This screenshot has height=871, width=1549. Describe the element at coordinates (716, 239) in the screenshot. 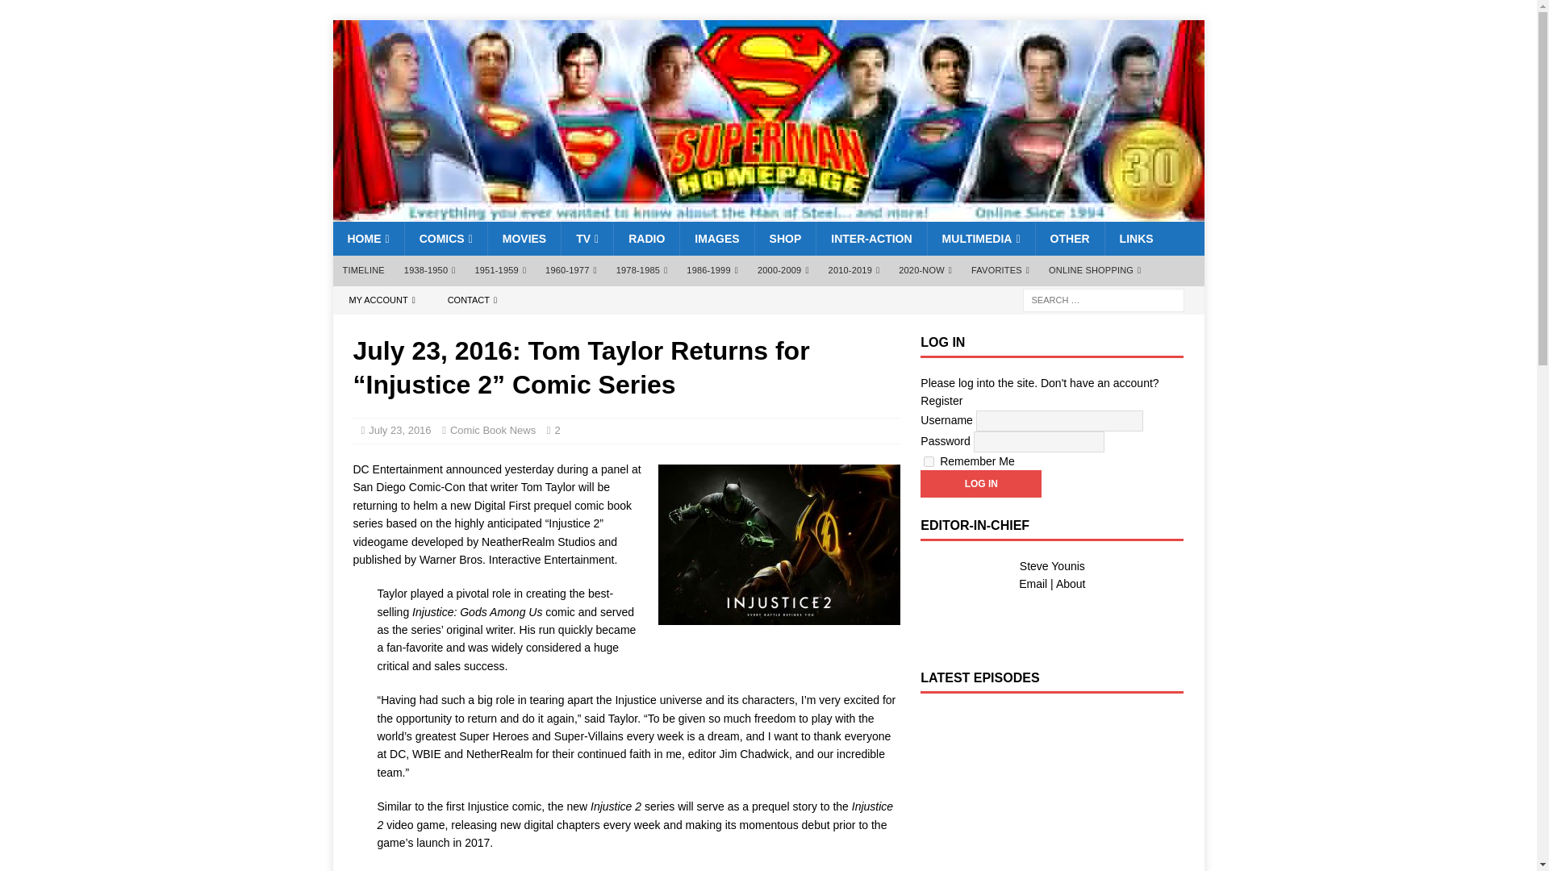

I see `IMAGES` at that location.